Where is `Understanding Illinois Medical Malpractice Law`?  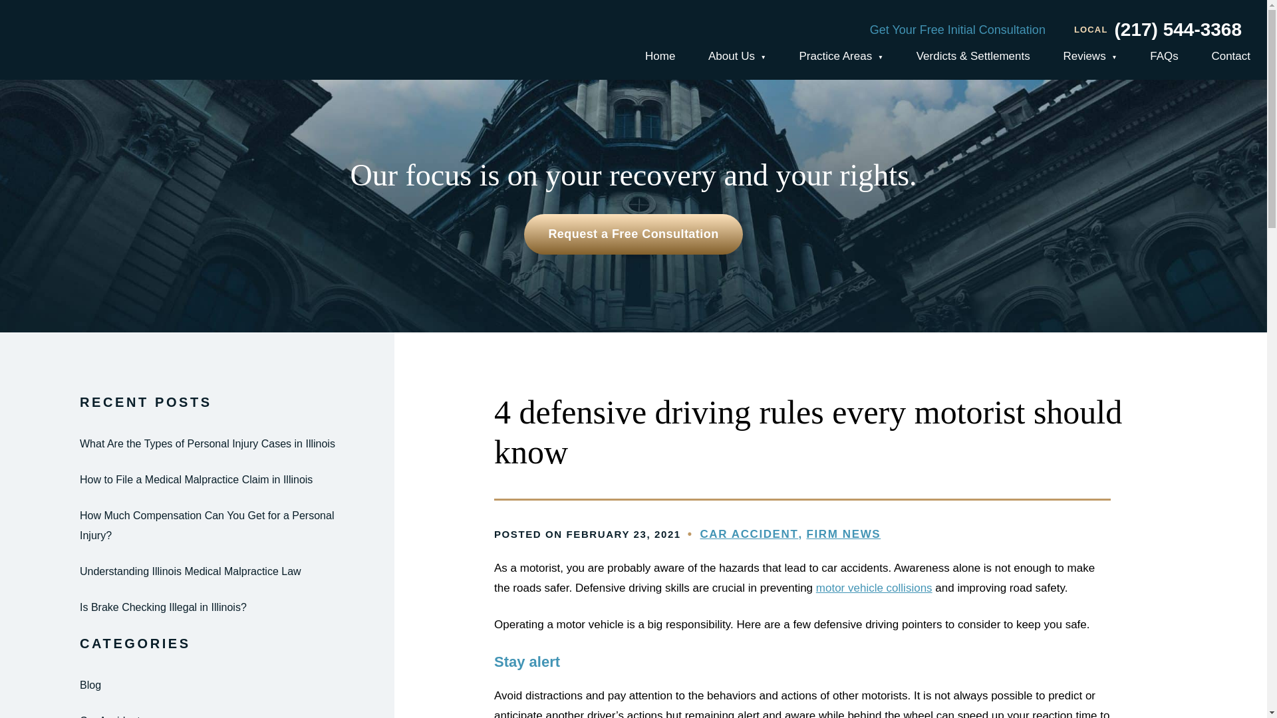 Understanding Illinois Medical Malpractice Law is located at coordinates (197, 571).